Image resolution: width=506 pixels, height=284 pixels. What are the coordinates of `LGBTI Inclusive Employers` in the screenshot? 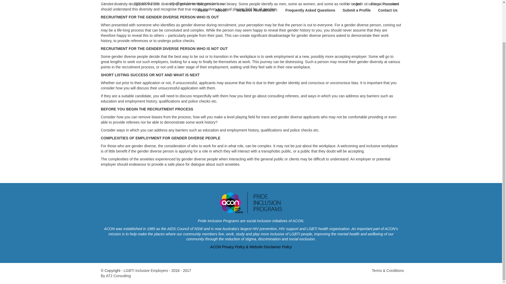 It's located at (145, 270).